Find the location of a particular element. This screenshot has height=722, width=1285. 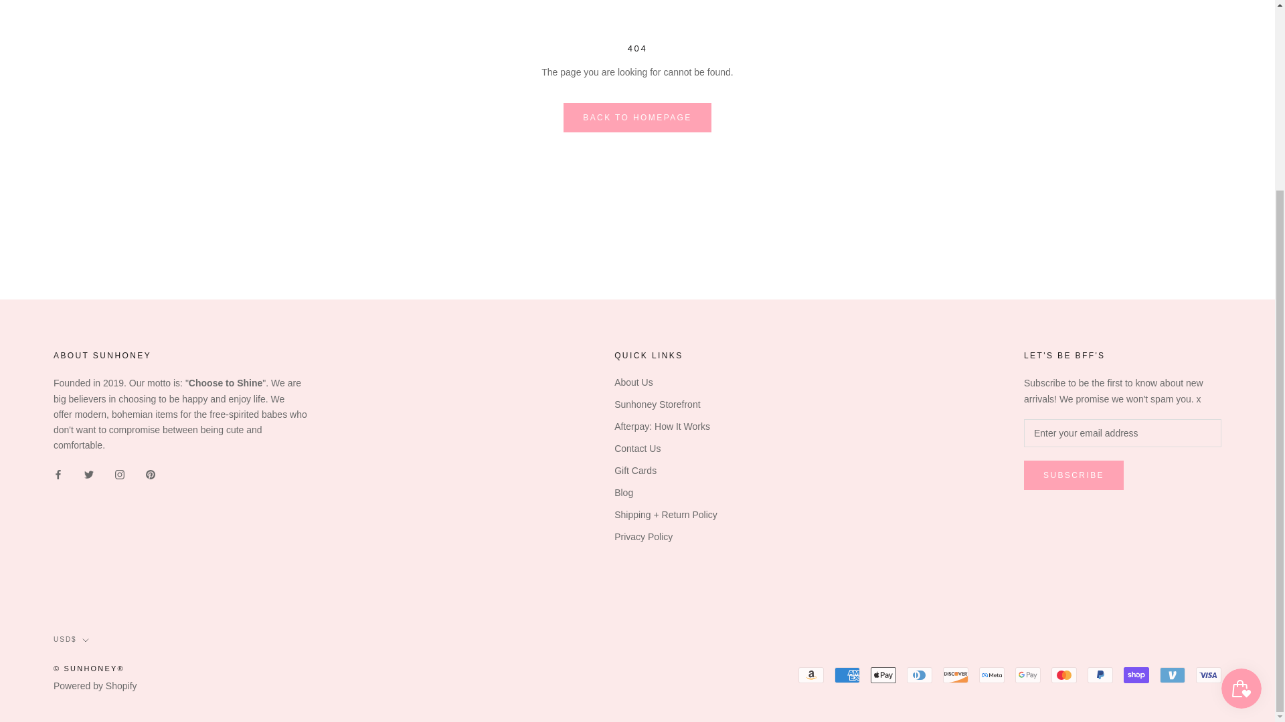

Meta Pay is located at coordinates (992, 675).